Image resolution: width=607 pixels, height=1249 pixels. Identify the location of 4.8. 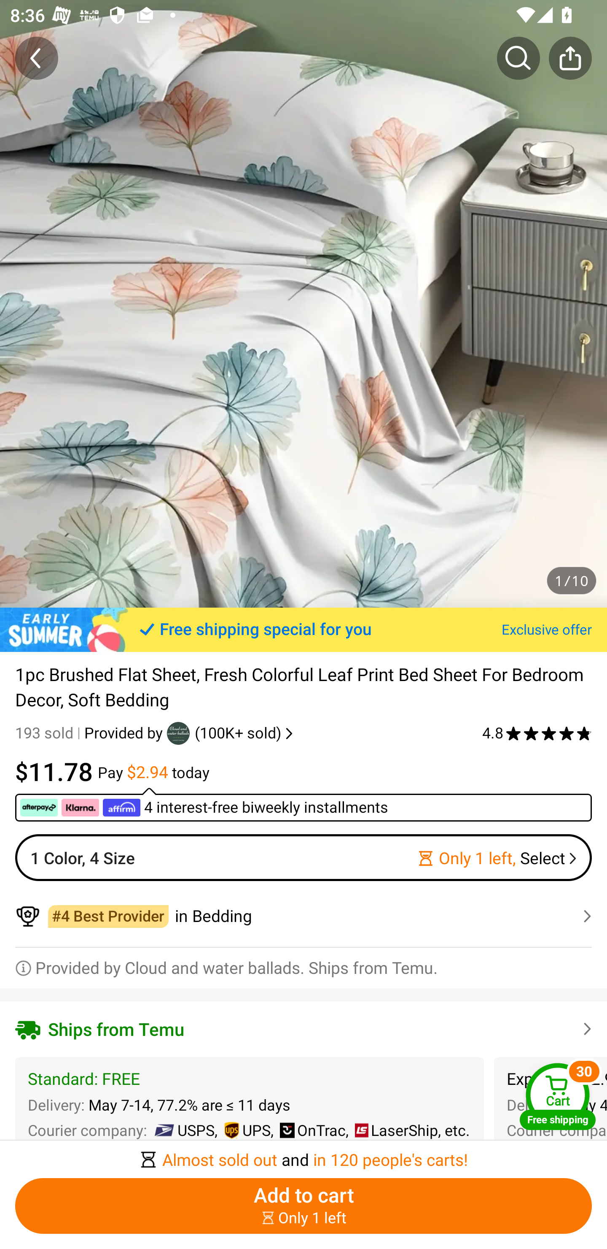
(537, 733).